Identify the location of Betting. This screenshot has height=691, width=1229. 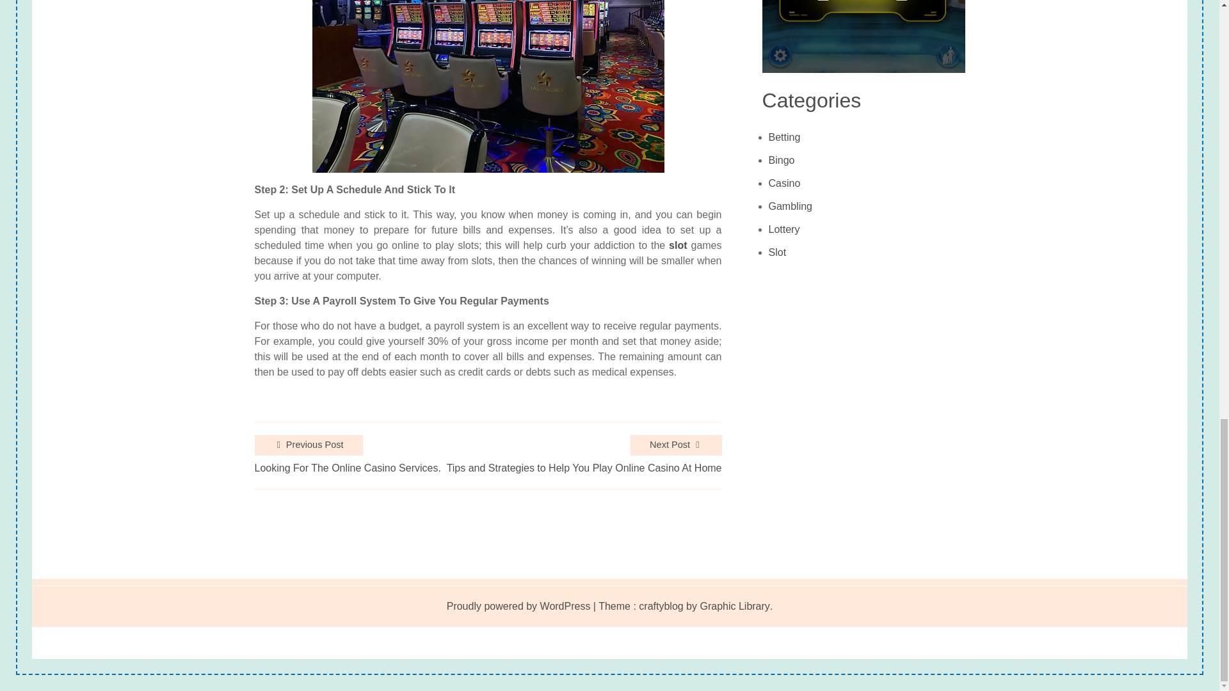
(785, 137).